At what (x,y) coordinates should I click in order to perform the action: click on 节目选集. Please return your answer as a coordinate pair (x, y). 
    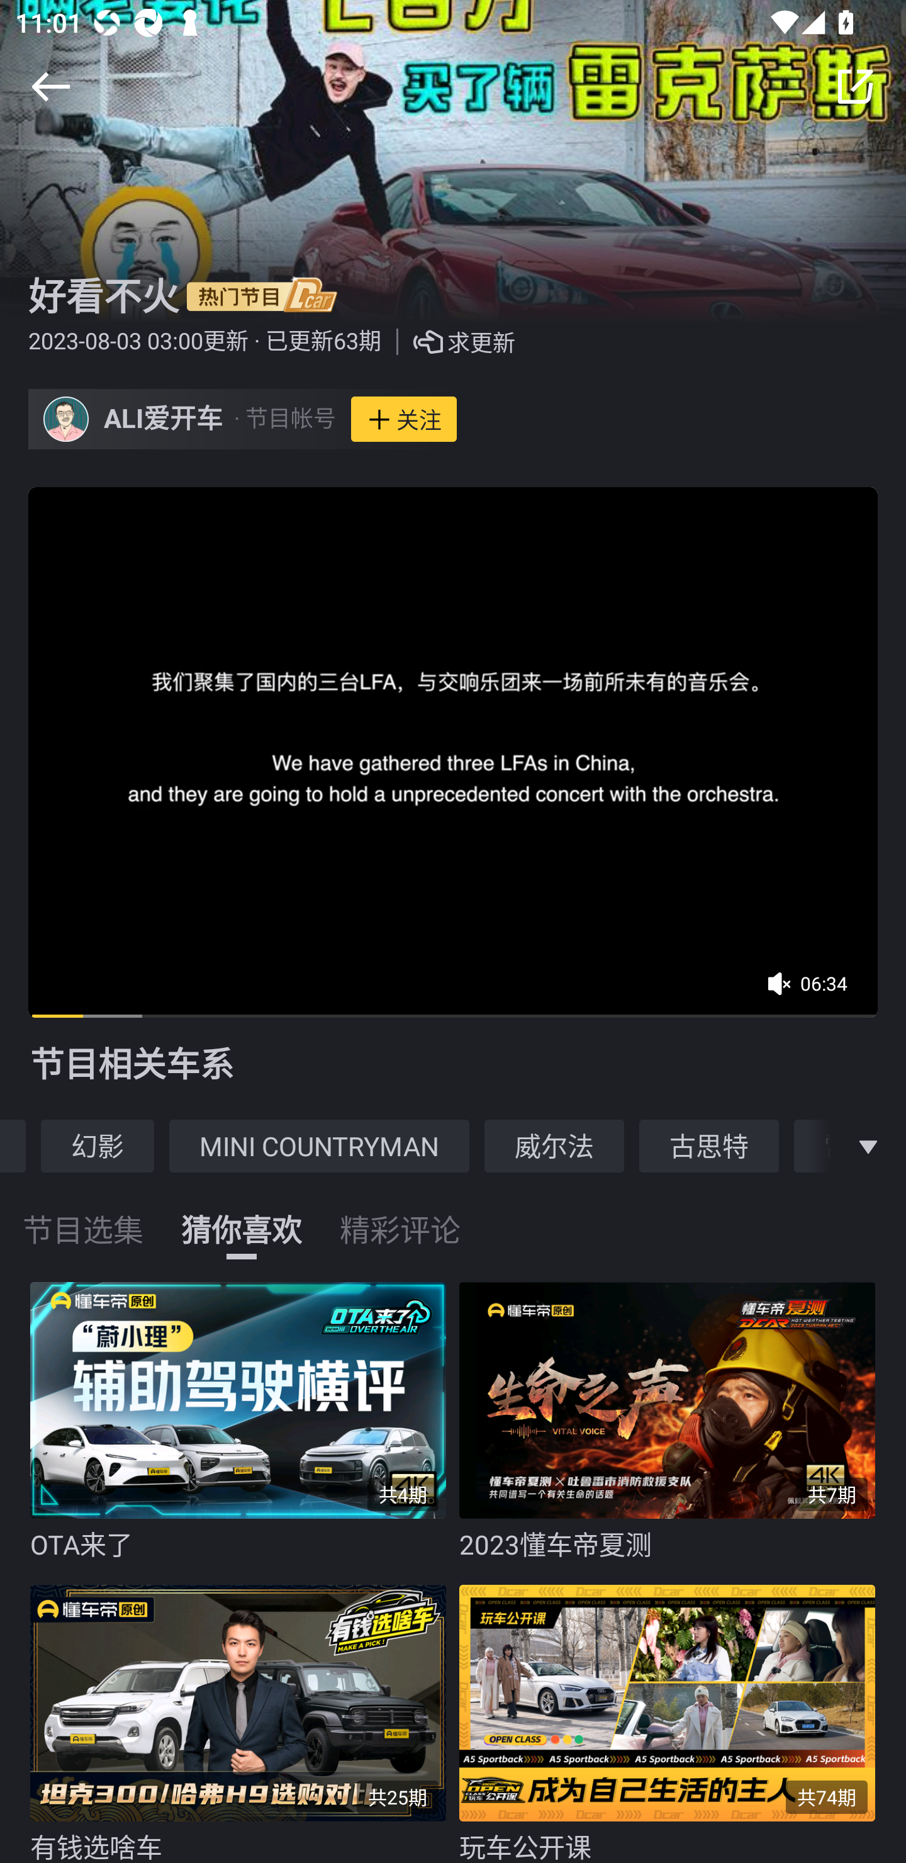
    Looking at the image, I should click on (83, 1216).